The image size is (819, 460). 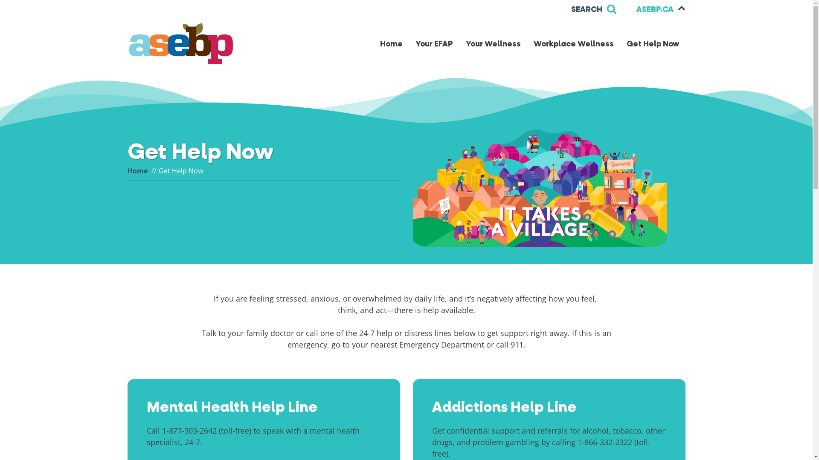 I want to click on Search, so click(x=15, y=6).